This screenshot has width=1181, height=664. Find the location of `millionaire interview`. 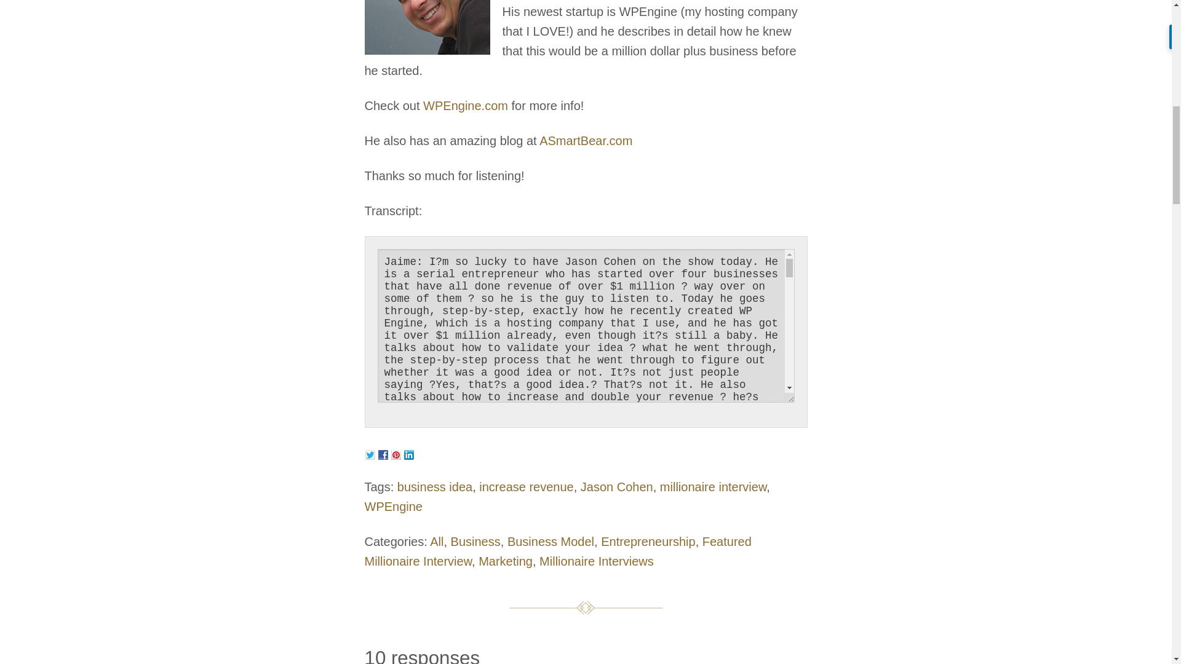

millionaire interview is located at coordinates (714, 487).